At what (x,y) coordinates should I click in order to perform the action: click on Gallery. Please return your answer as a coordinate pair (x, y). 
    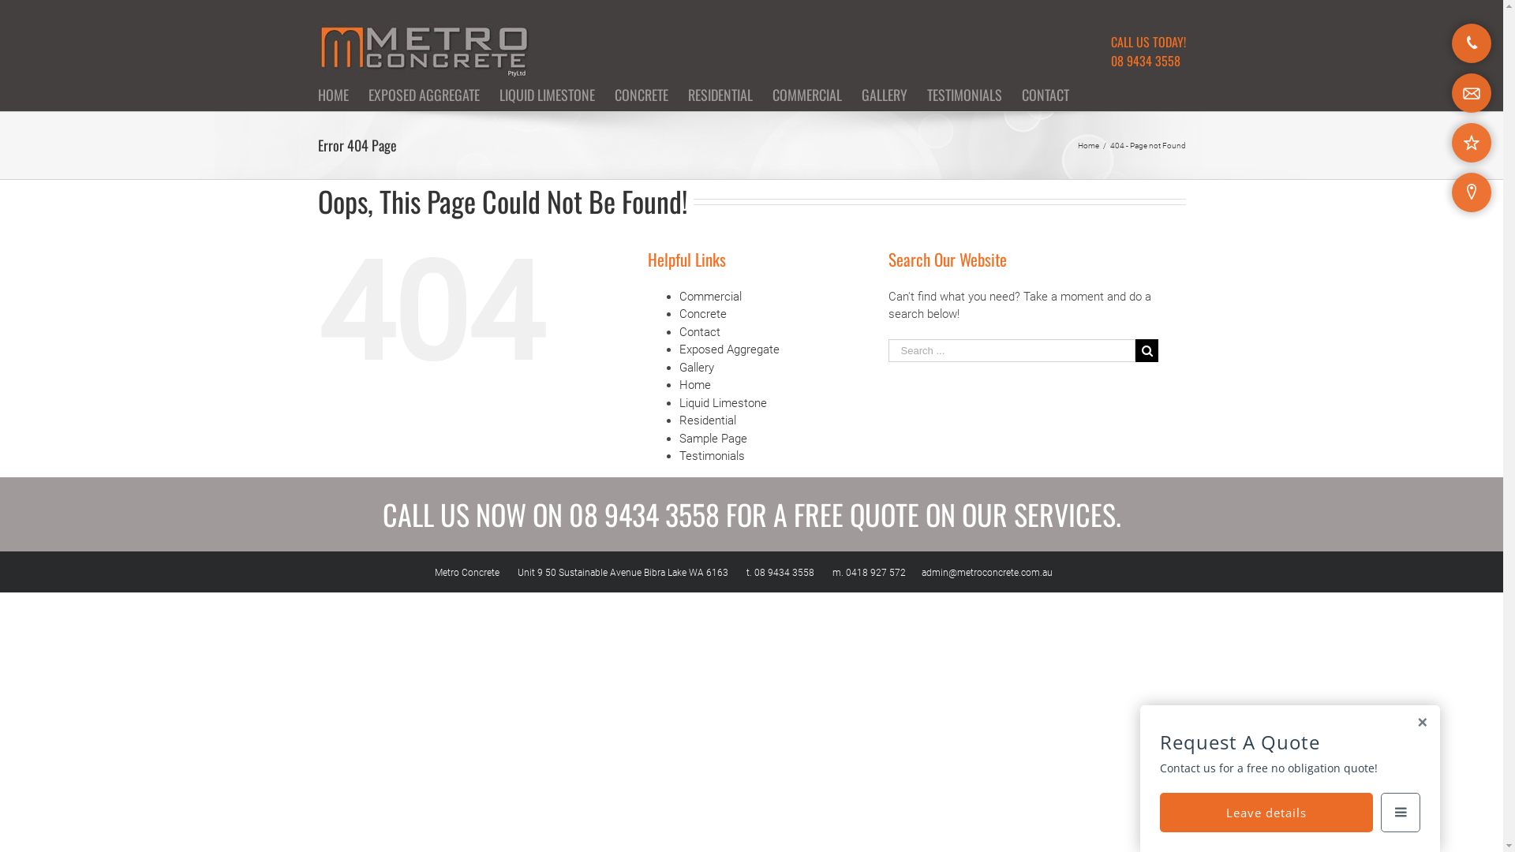
    Looking at the image, I should click on (697, 367).